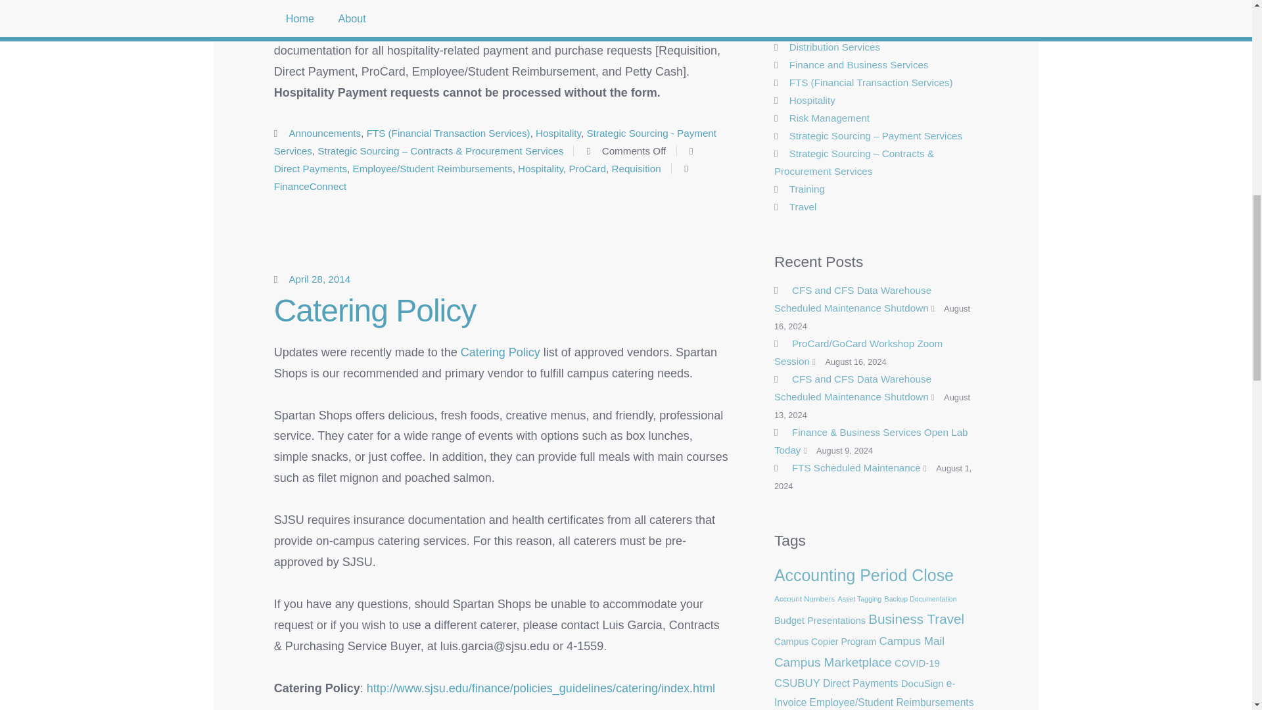 The width and height of the screenshot is (1262, 710). Describe the element at coordinates (500, 352) in the screenshot. I see `Catering Policy` at that location.